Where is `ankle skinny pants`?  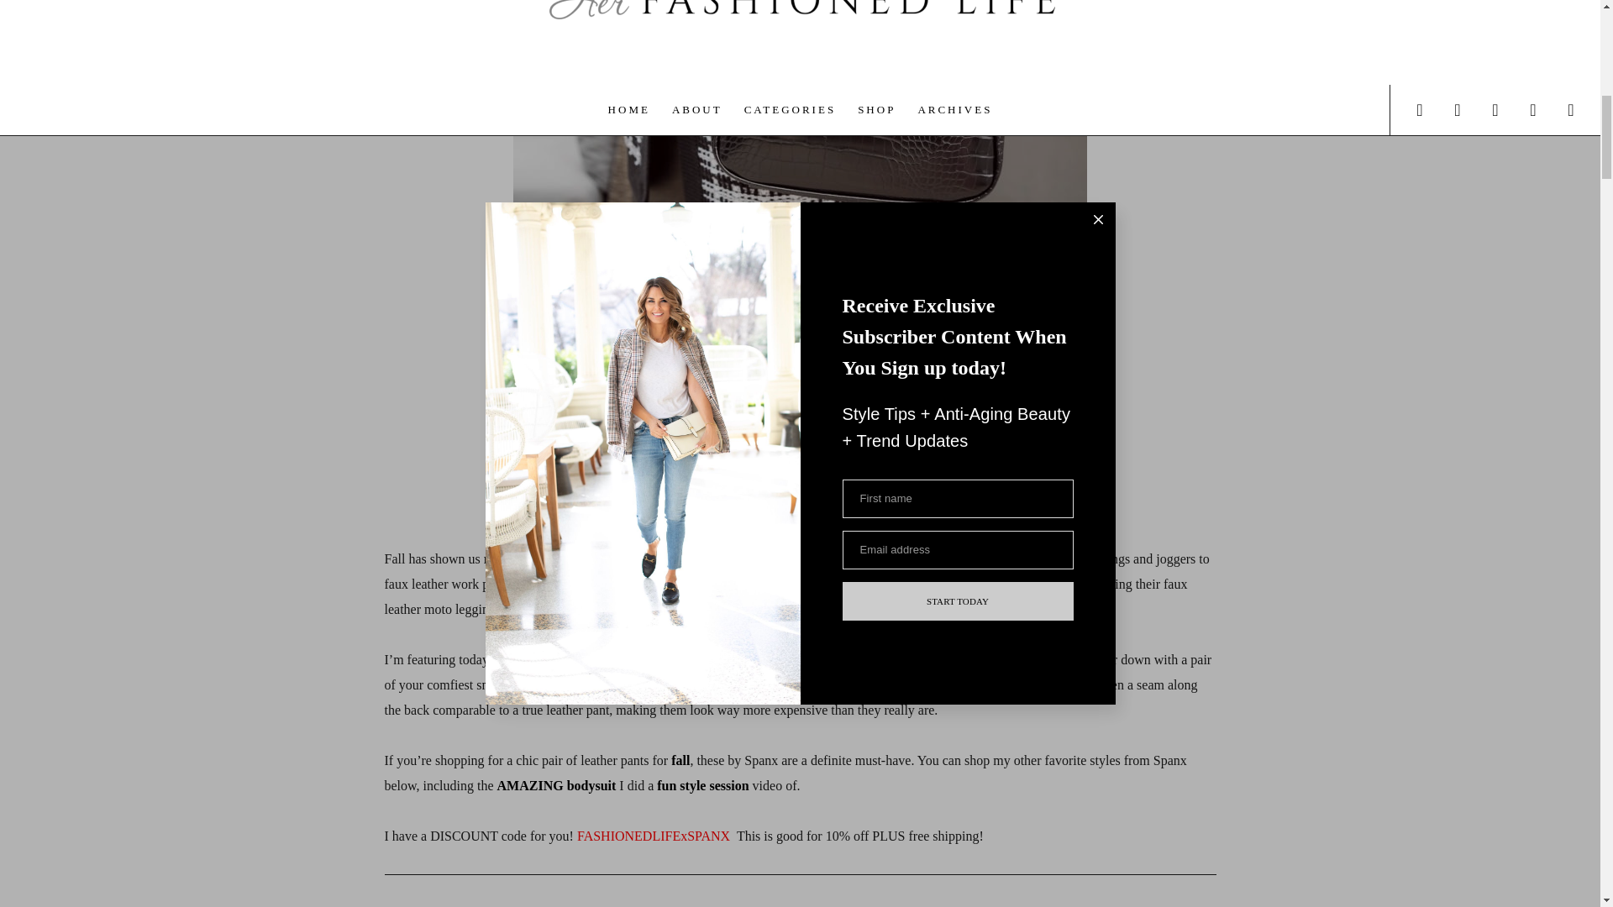 ankle skinny pants is located at coordinates (605, 658).